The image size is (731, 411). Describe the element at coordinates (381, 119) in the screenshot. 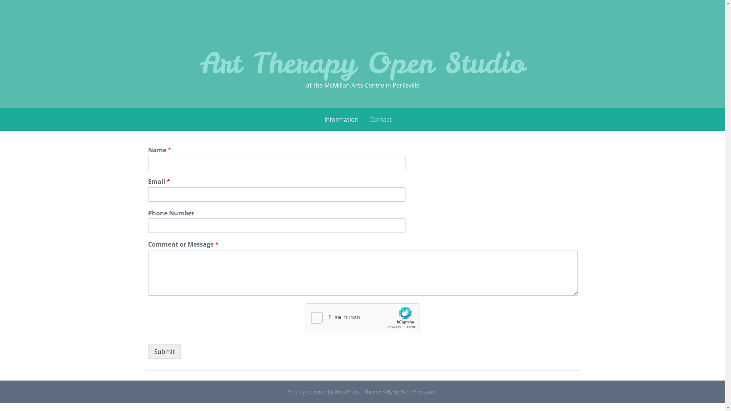

I see `Contact` at that location.